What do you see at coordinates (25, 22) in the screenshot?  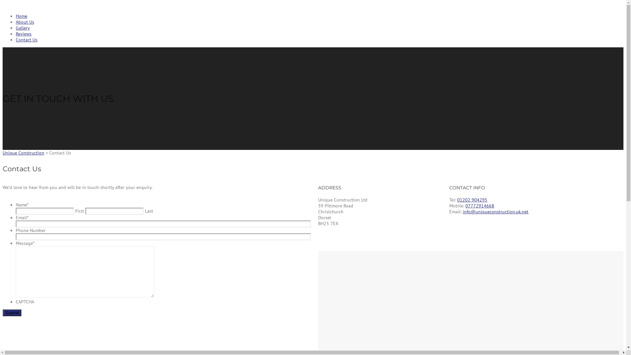 I see `About Us` at bounding box center [25, 22].